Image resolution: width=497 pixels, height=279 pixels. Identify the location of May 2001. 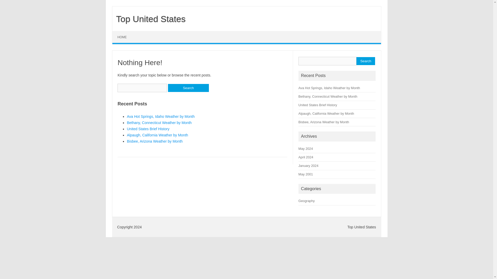
(306, 174).